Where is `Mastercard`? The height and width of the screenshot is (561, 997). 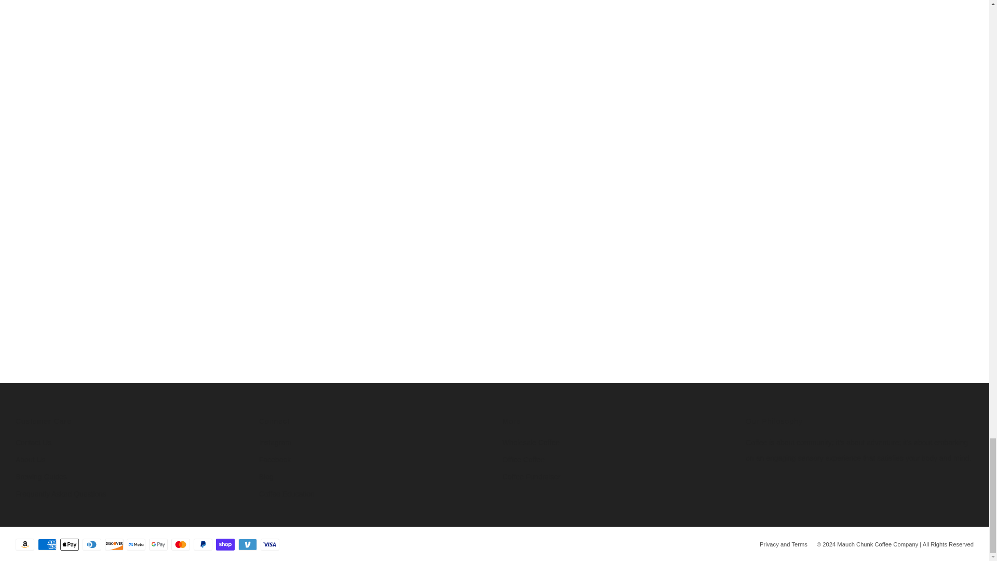 Mastercard is located at coordinates (181, 544).